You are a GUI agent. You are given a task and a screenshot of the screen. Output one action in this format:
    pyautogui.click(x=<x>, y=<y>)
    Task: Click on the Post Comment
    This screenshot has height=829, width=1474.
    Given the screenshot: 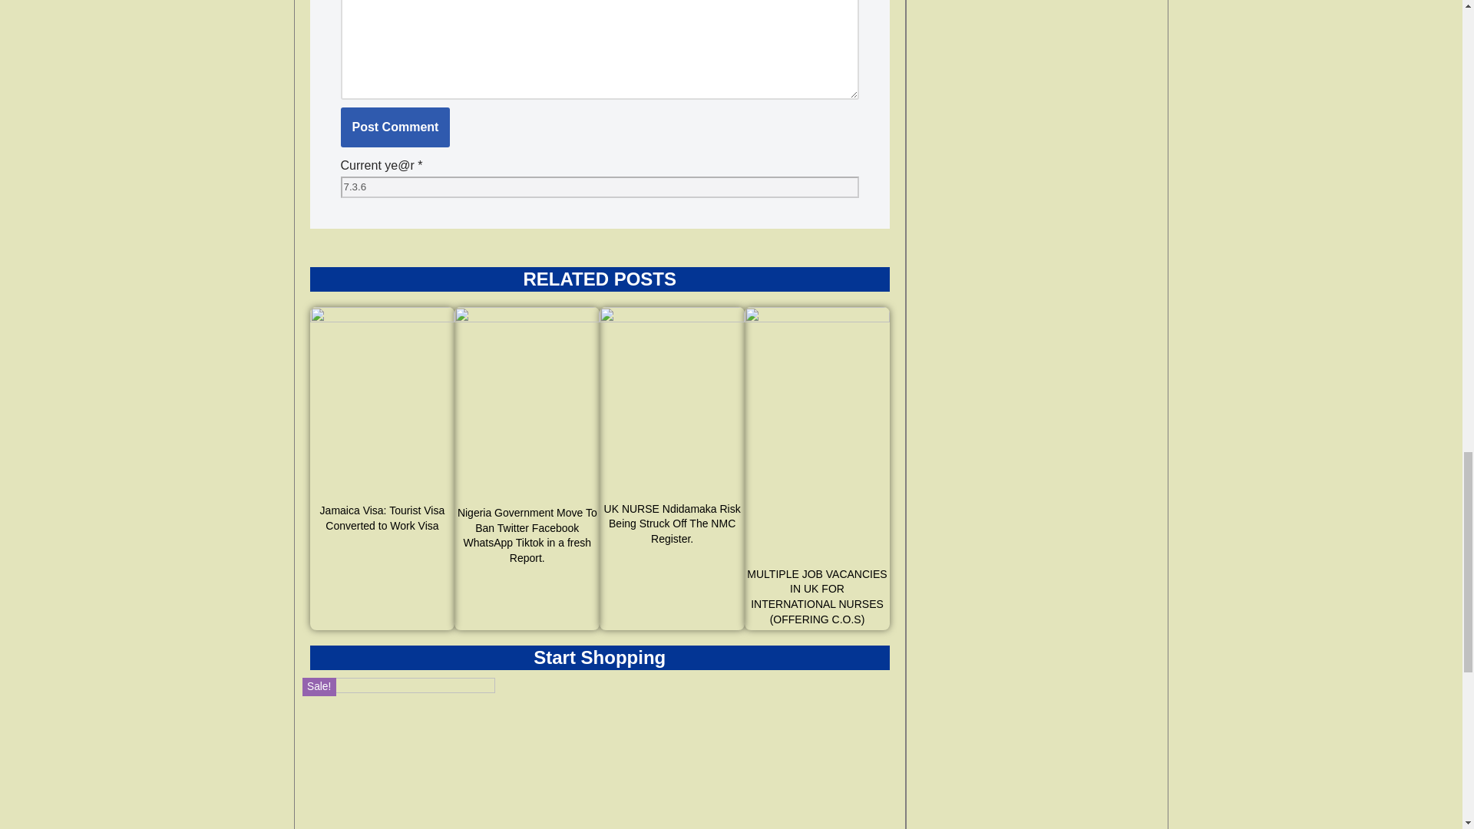 What is the action you would take?
    pyautogui.click(x=395, y=127)
    